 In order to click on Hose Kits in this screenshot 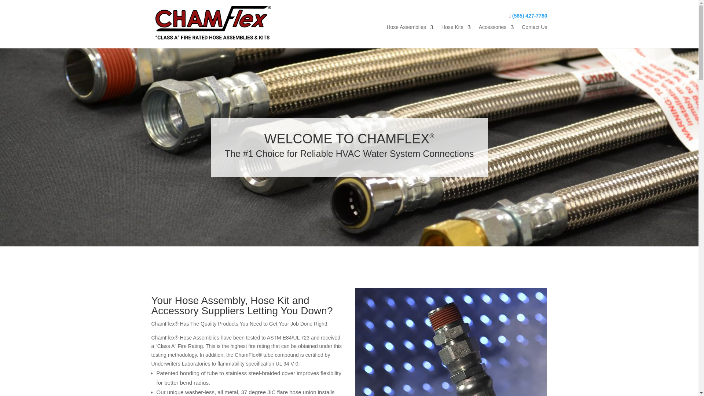, I will do `click(456, 29)`.